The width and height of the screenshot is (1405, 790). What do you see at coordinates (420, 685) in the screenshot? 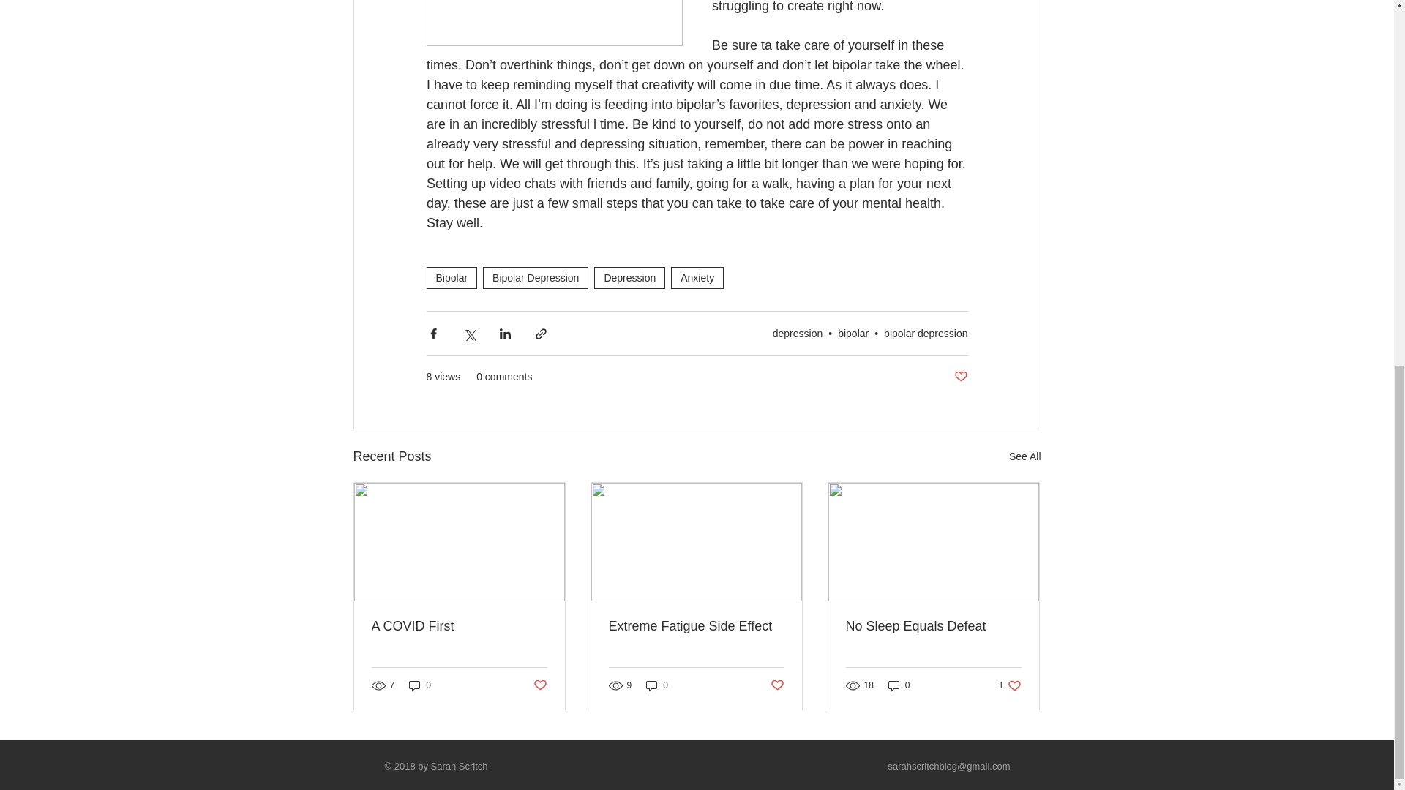
I see `0` at bounding box center [420, 685].